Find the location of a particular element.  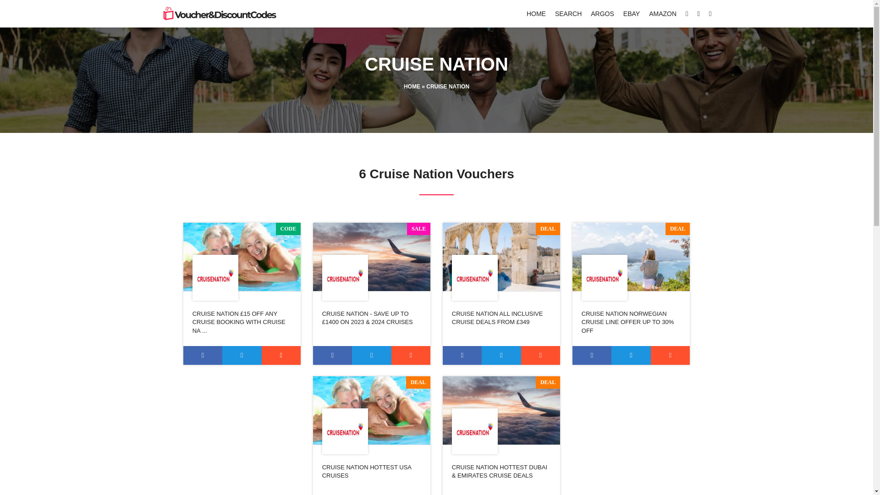

Share on Facebook is located at coordinates (592, 355).